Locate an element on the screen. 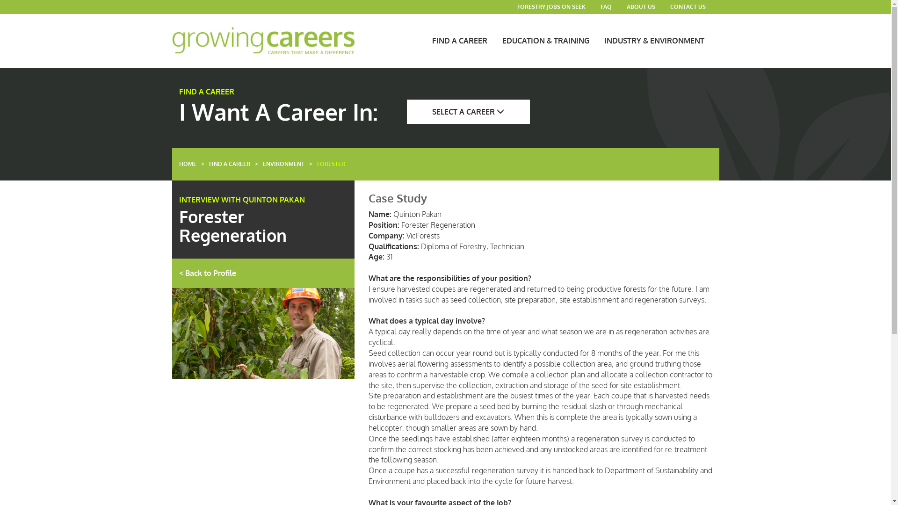 The image size is (898, 505). FIND A CAREER is located at coordinates (232, 164).